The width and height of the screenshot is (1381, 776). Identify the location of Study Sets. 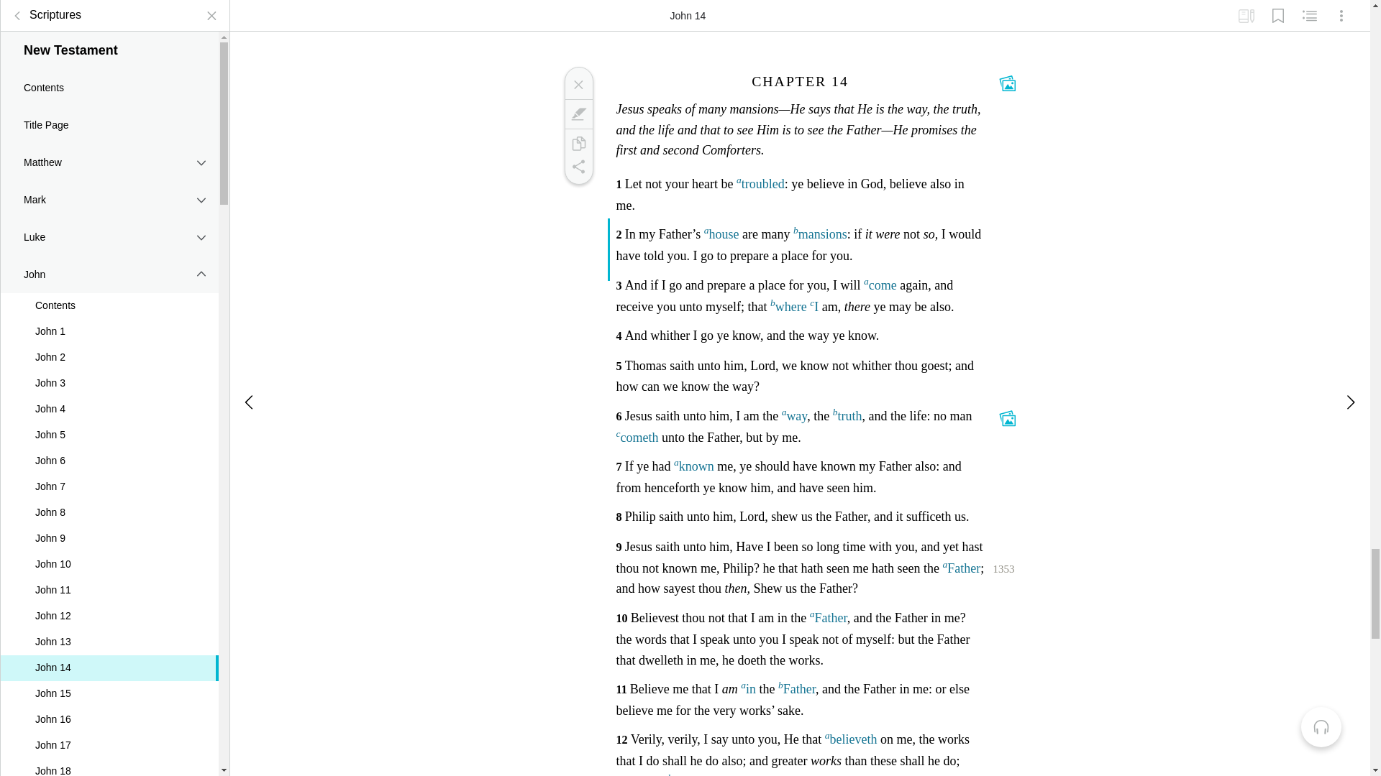
(1246, 10).